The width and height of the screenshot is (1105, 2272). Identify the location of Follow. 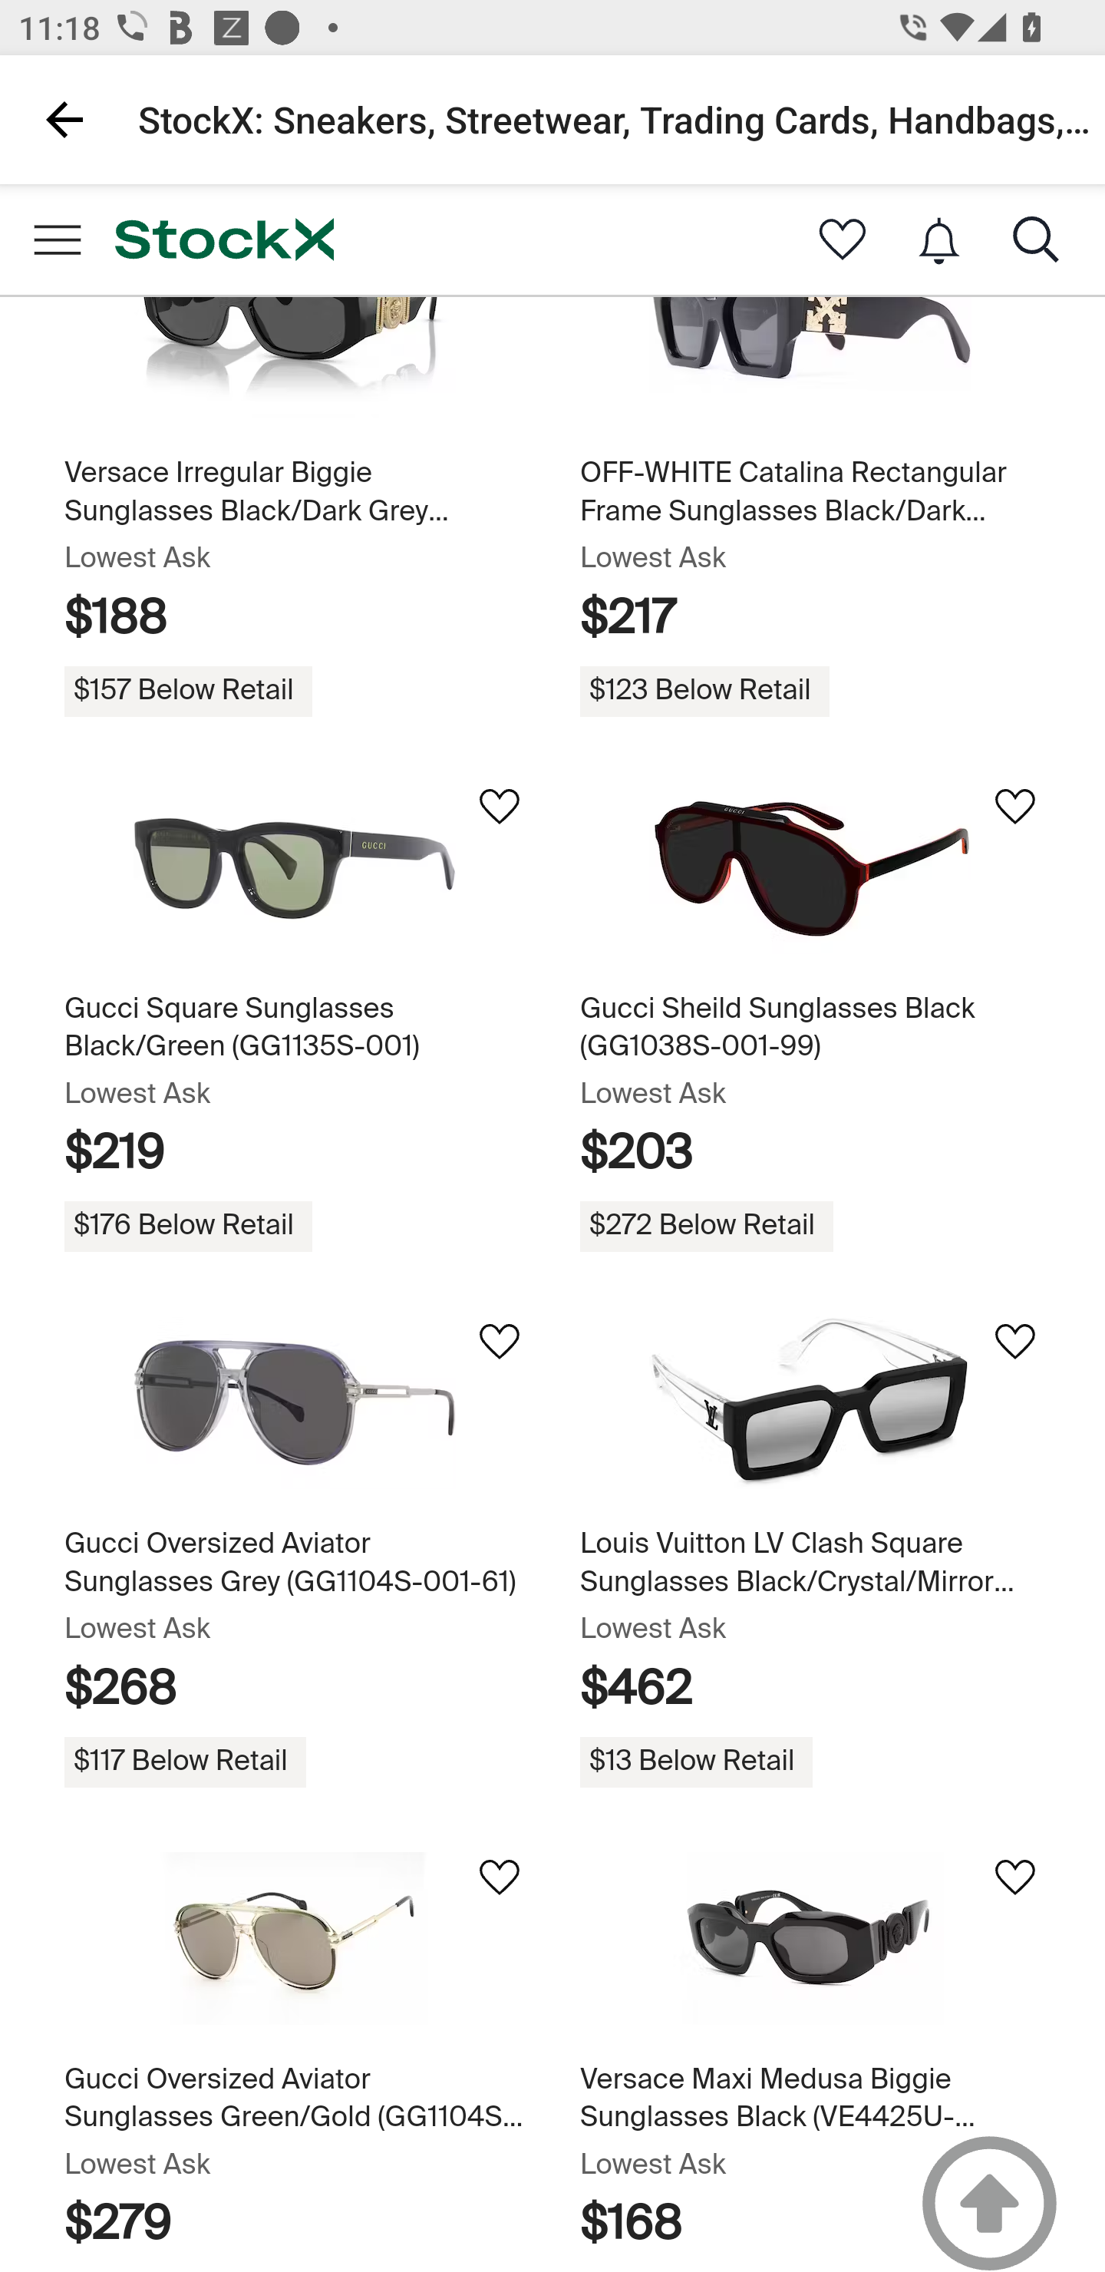
(1014, 1877).